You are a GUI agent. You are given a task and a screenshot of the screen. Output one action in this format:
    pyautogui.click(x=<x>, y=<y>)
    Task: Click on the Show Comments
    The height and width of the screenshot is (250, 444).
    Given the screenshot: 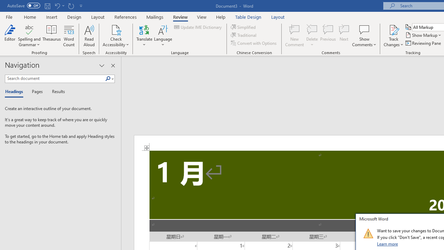 What is the action you would take?
    pyautogui.click(x=364, y=29)
    